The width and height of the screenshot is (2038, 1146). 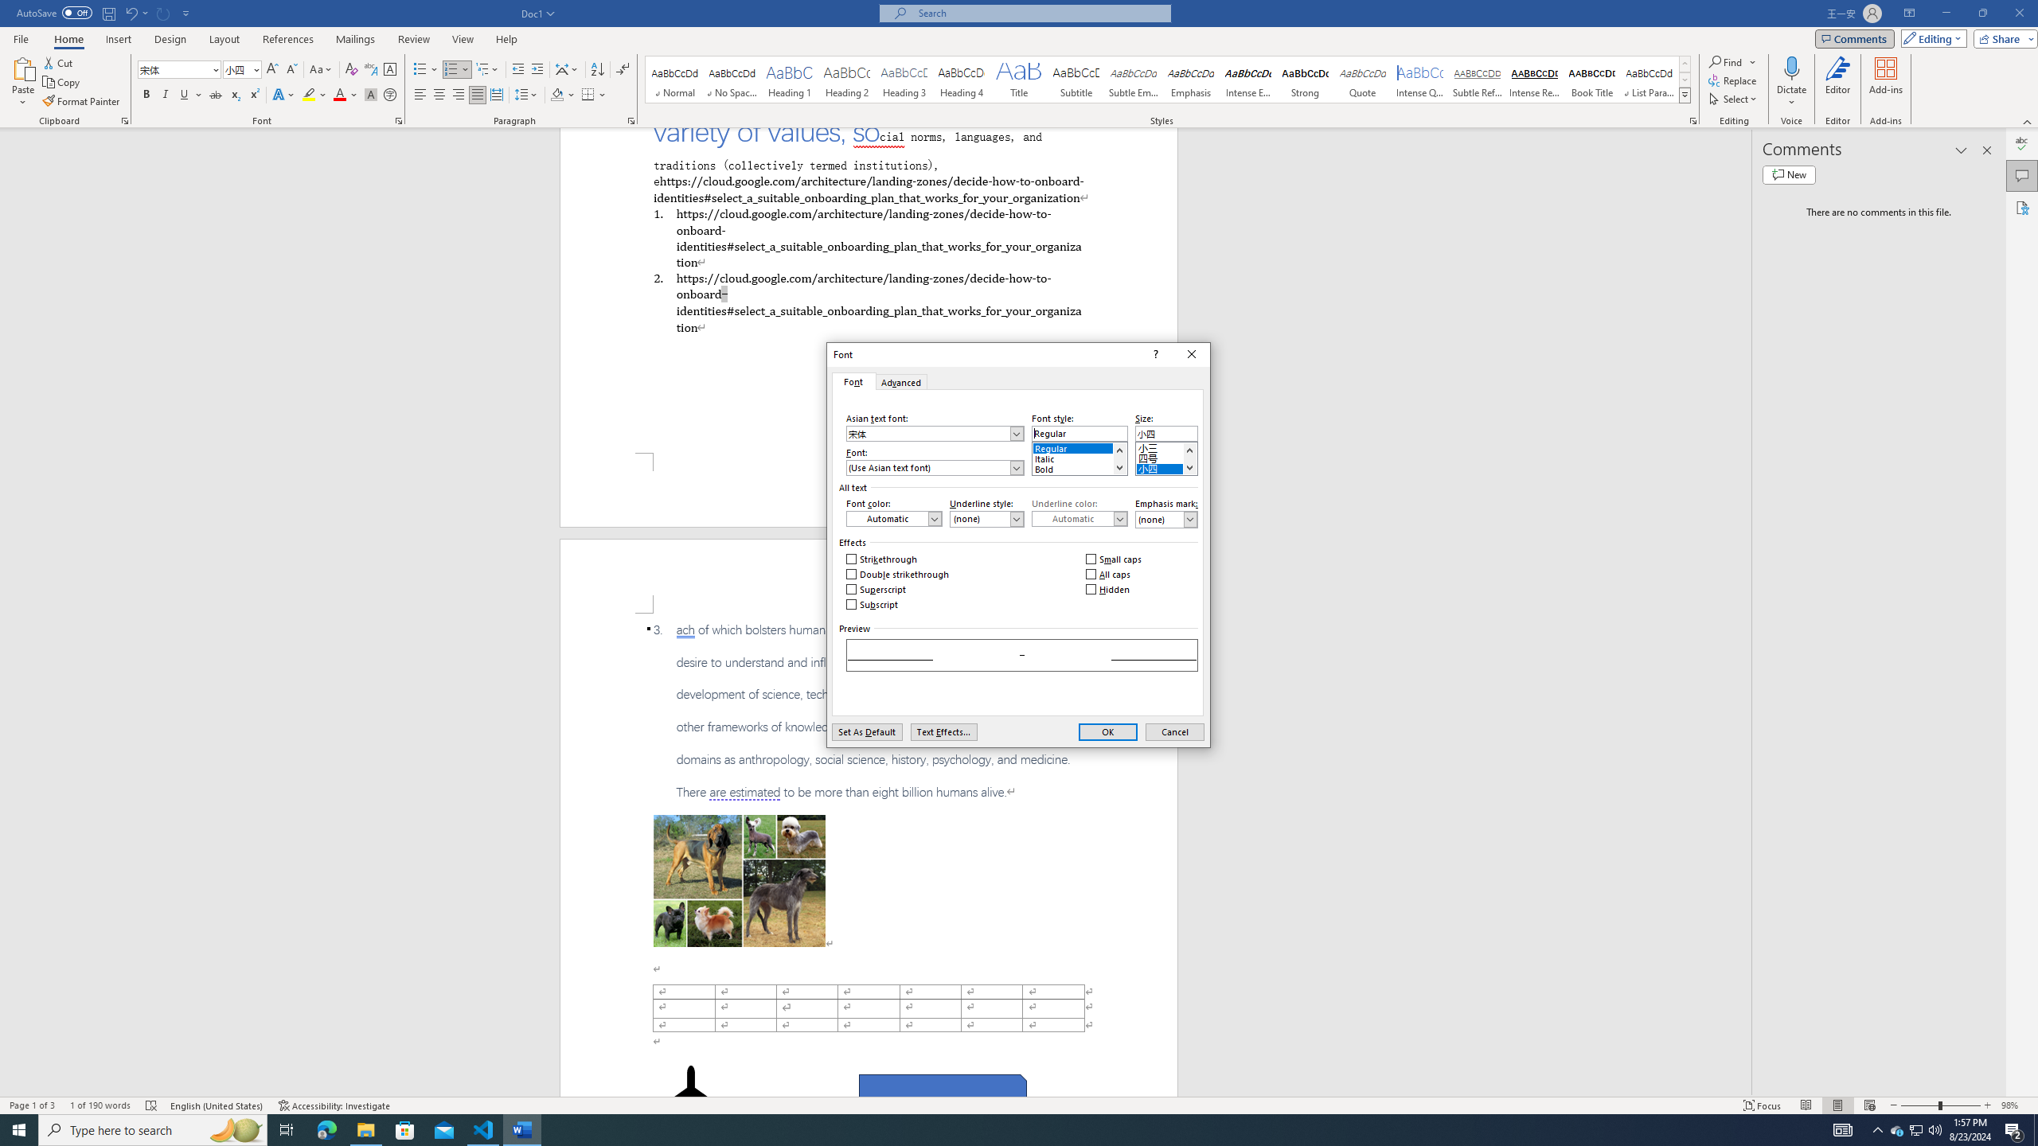 I want to click on Subtle Reference, so click(x=1478, y=80).